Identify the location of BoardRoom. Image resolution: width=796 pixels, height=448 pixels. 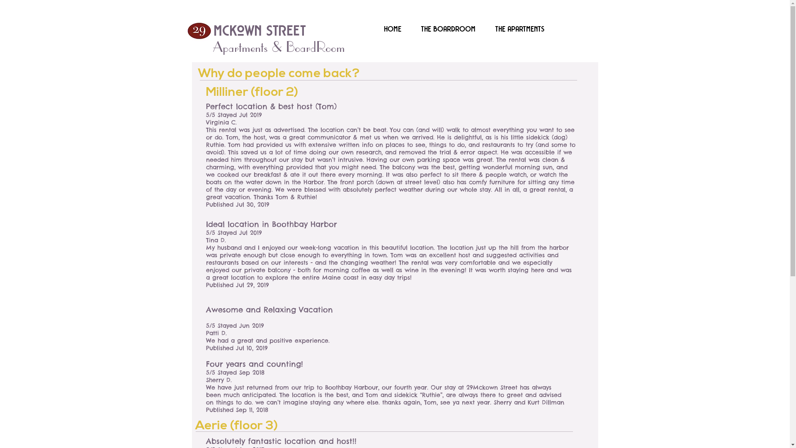
(315, 46).